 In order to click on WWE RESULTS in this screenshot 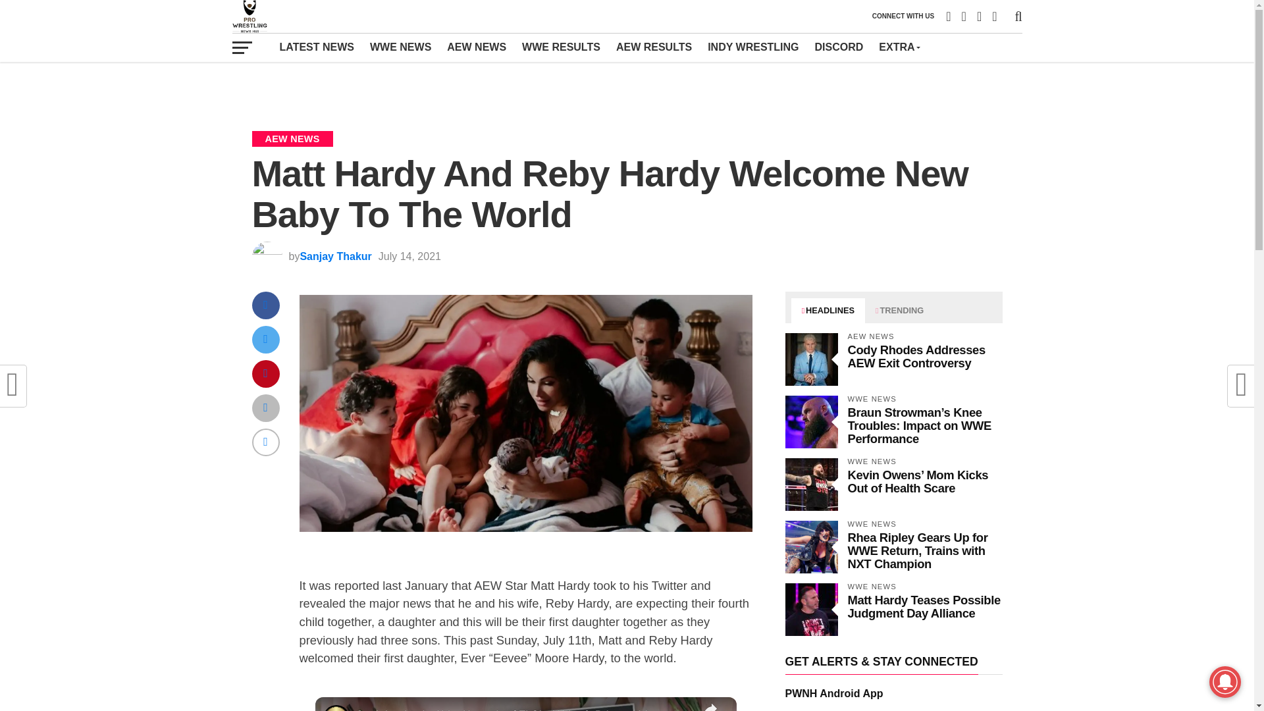, I will do `click(561, 47)`.